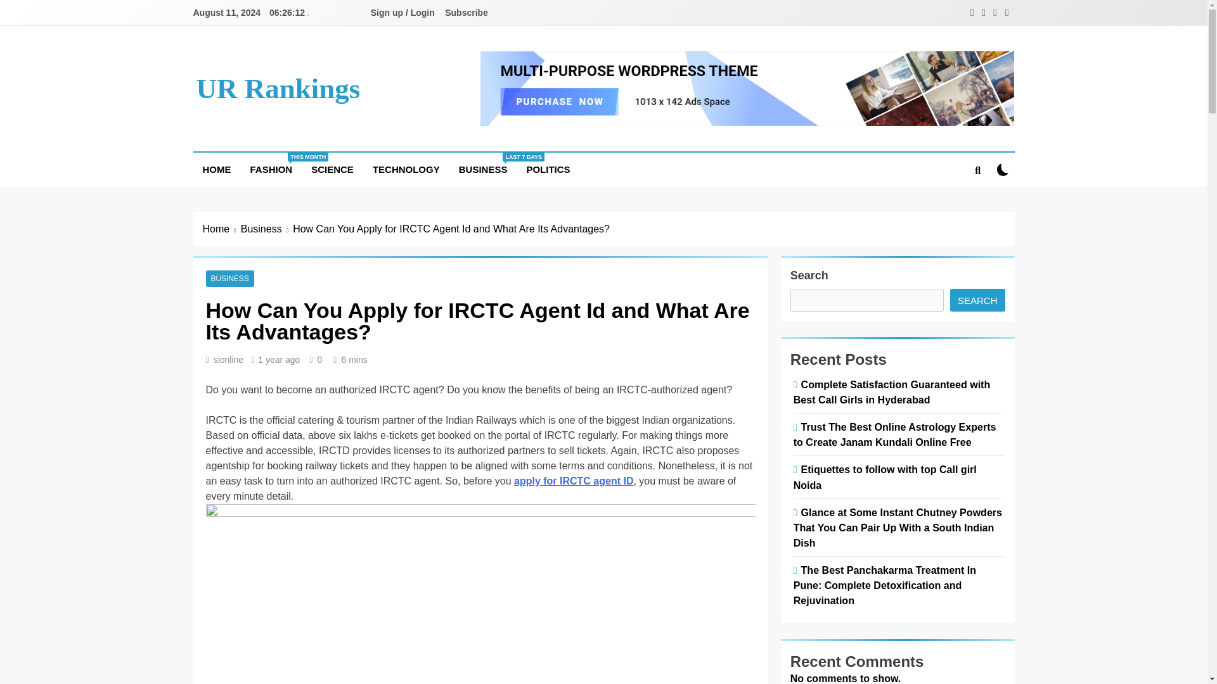 This screenshot has height=684, width=1217. Describe the element at coordinates (466, 13) in the screenshot. I see `UR Rankings` at that location.